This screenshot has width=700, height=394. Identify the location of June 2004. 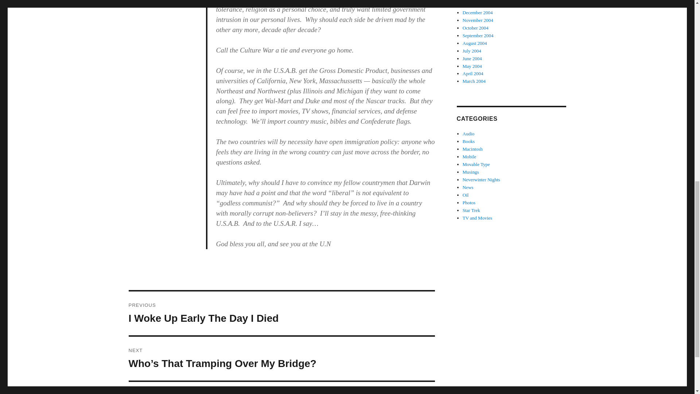
(468, 142).